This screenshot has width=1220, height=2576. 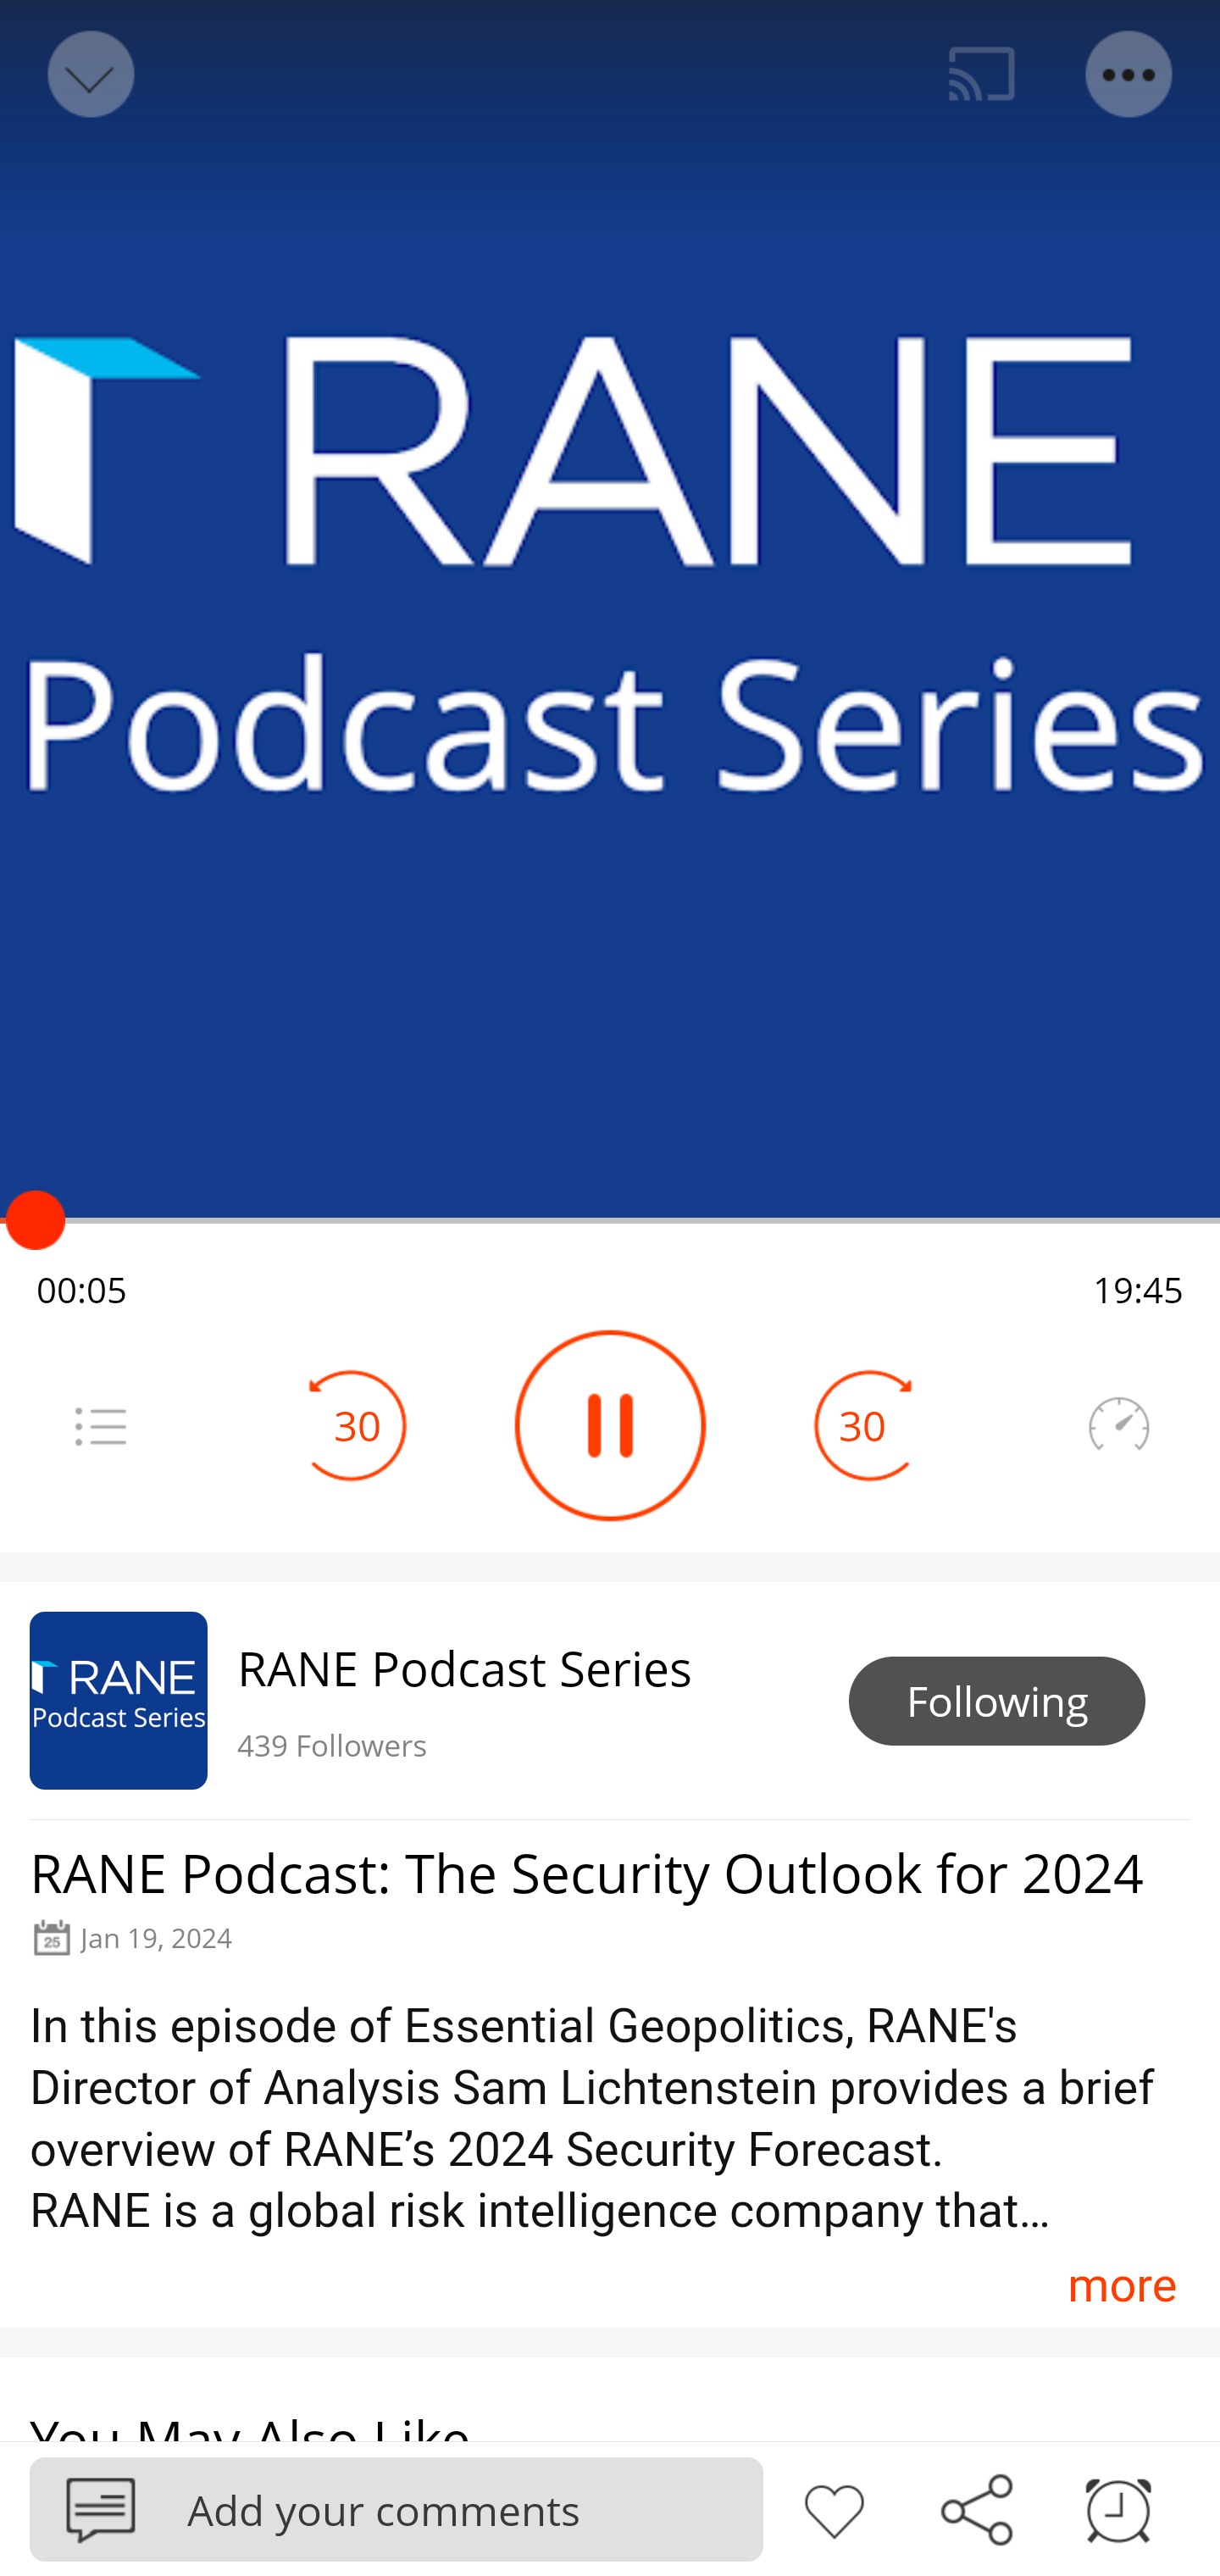 I want to click on Play, so click(x=610, y=1425).